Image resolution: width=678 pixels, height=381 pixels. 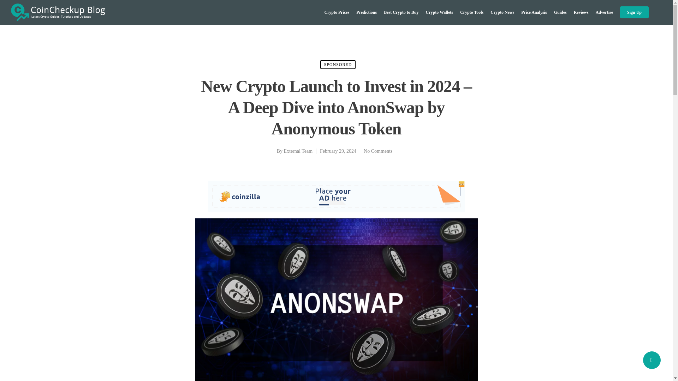 I want to click on Guides, so click(x=560, y=12).